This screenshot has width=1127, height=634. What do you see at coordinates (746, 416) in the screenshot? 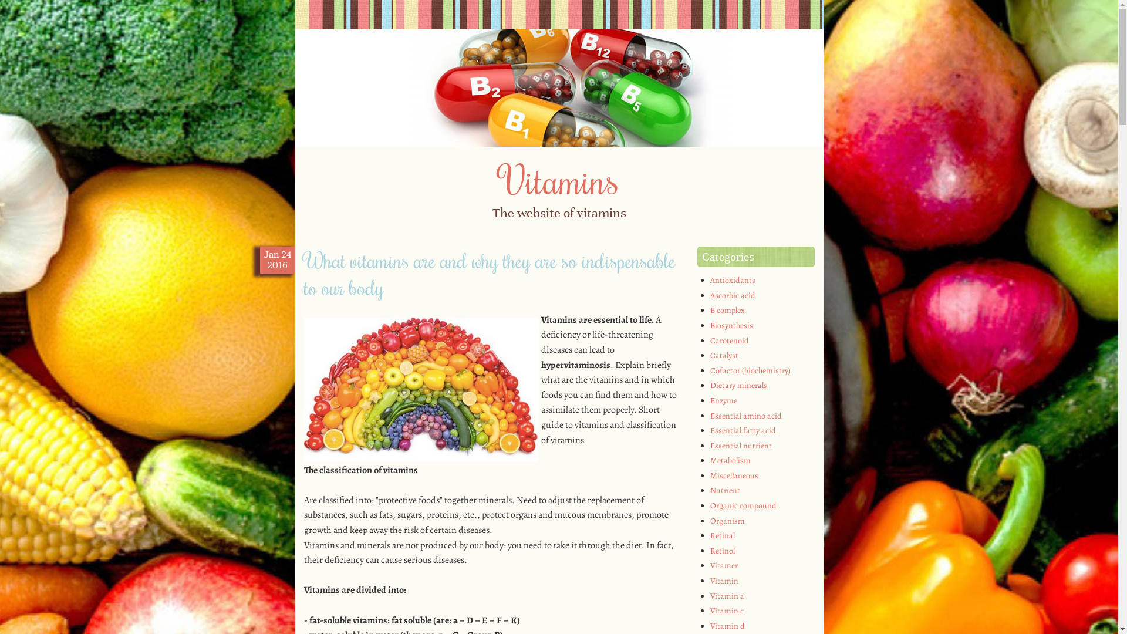
I see `Essential amino acid` at bounding box center [746, 416].